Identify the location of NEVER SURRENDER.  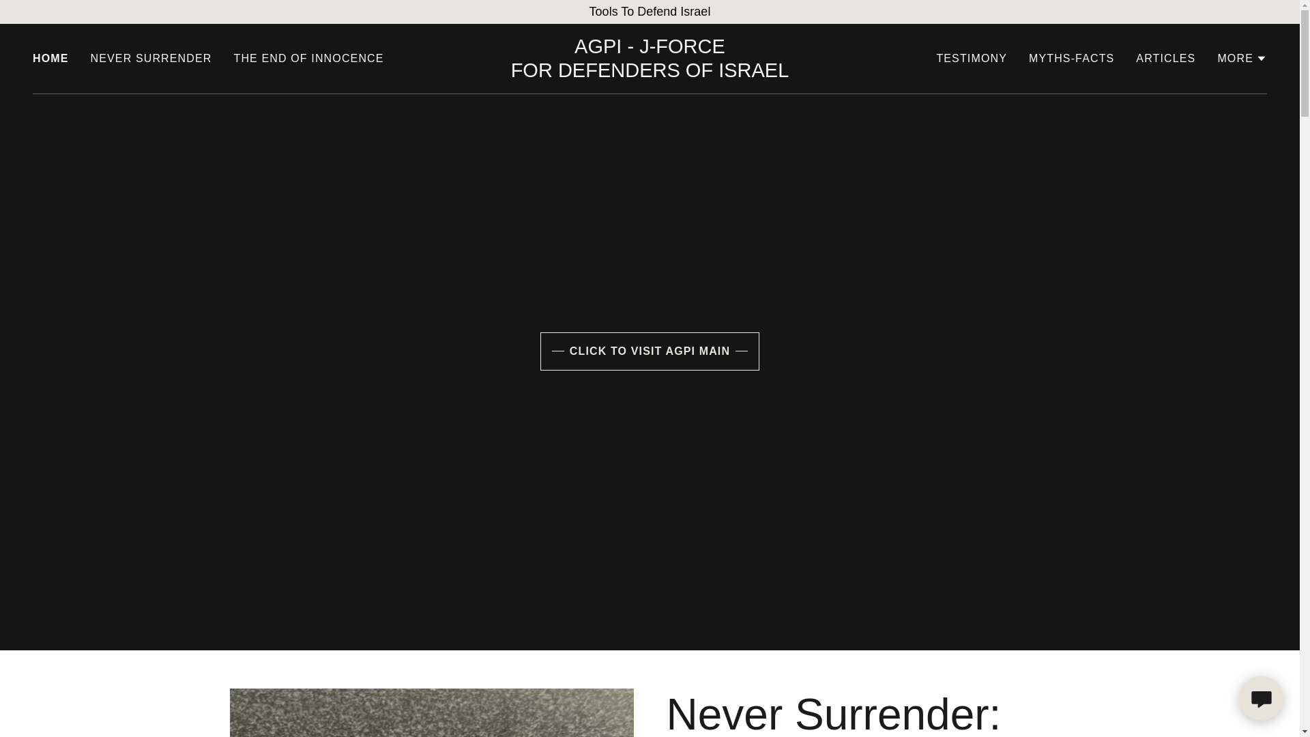
(1071, 59).